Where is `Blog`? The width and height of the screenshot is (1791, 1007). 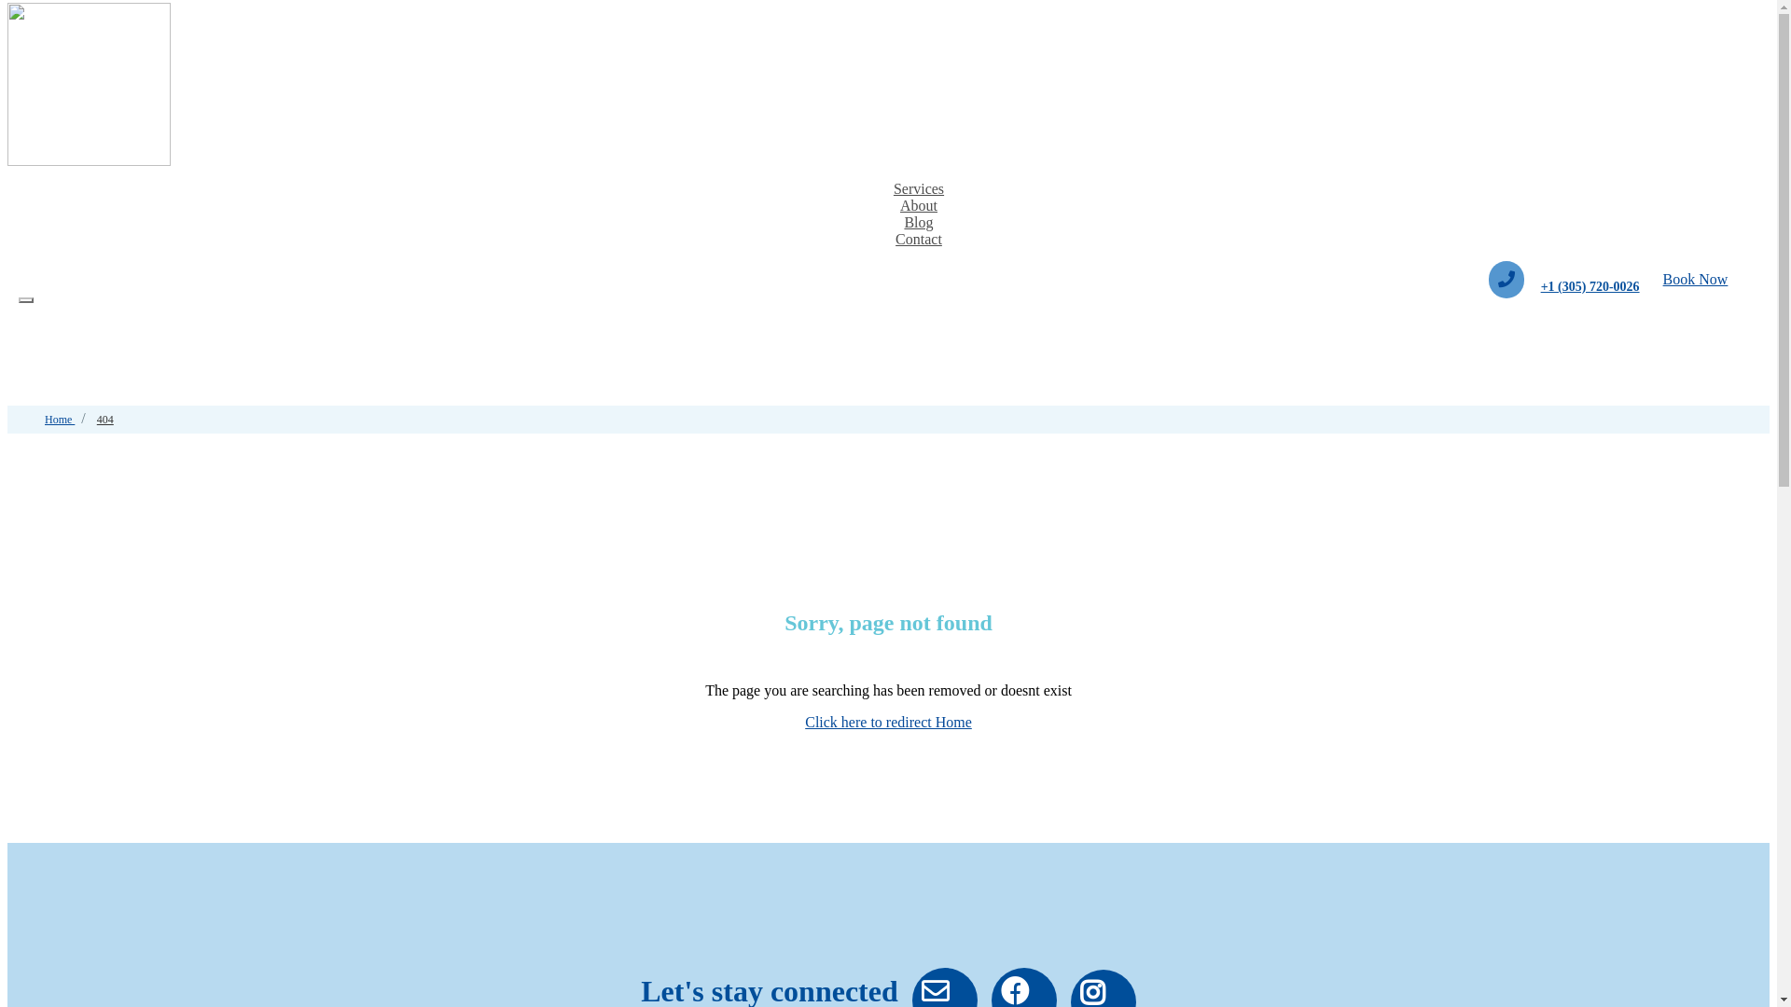
Blog is located at coordinates (918, 227).